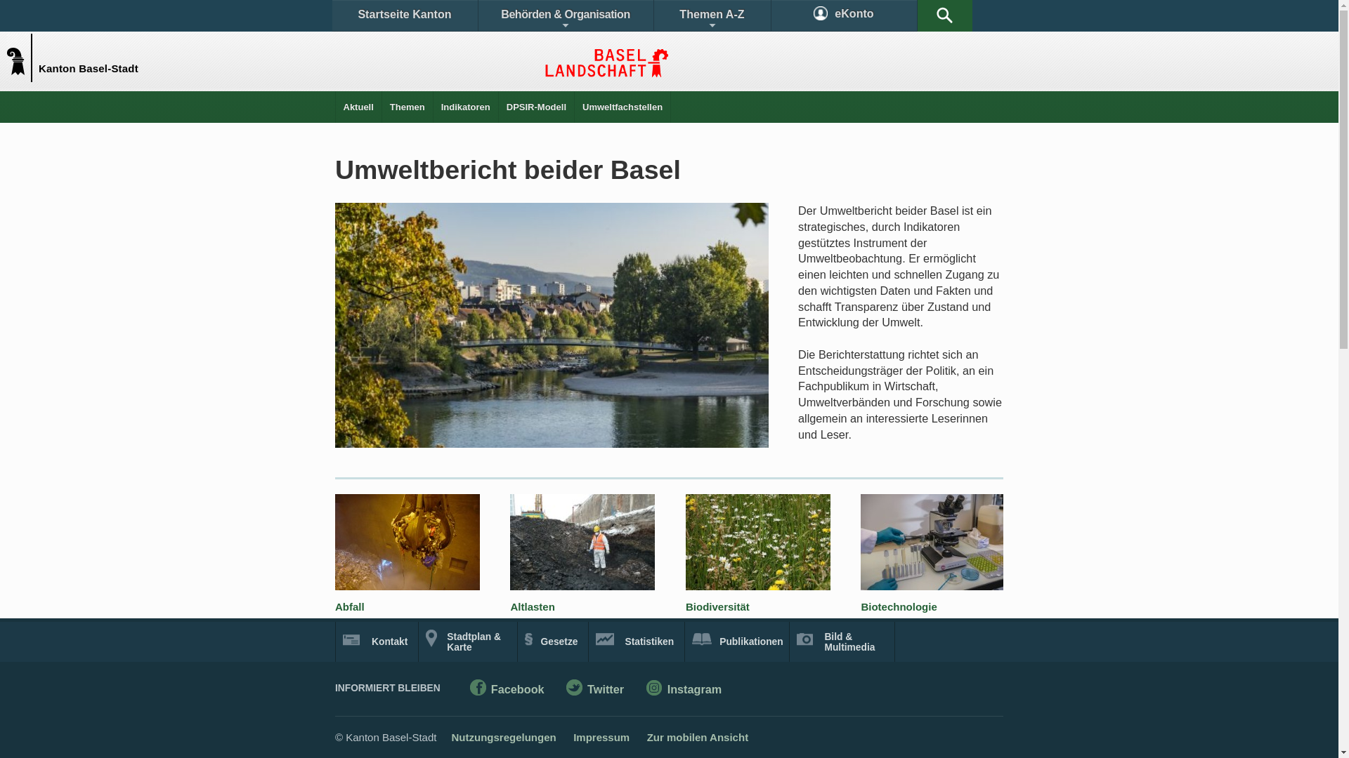  I want to click on Aktuell, so click(358, 107).